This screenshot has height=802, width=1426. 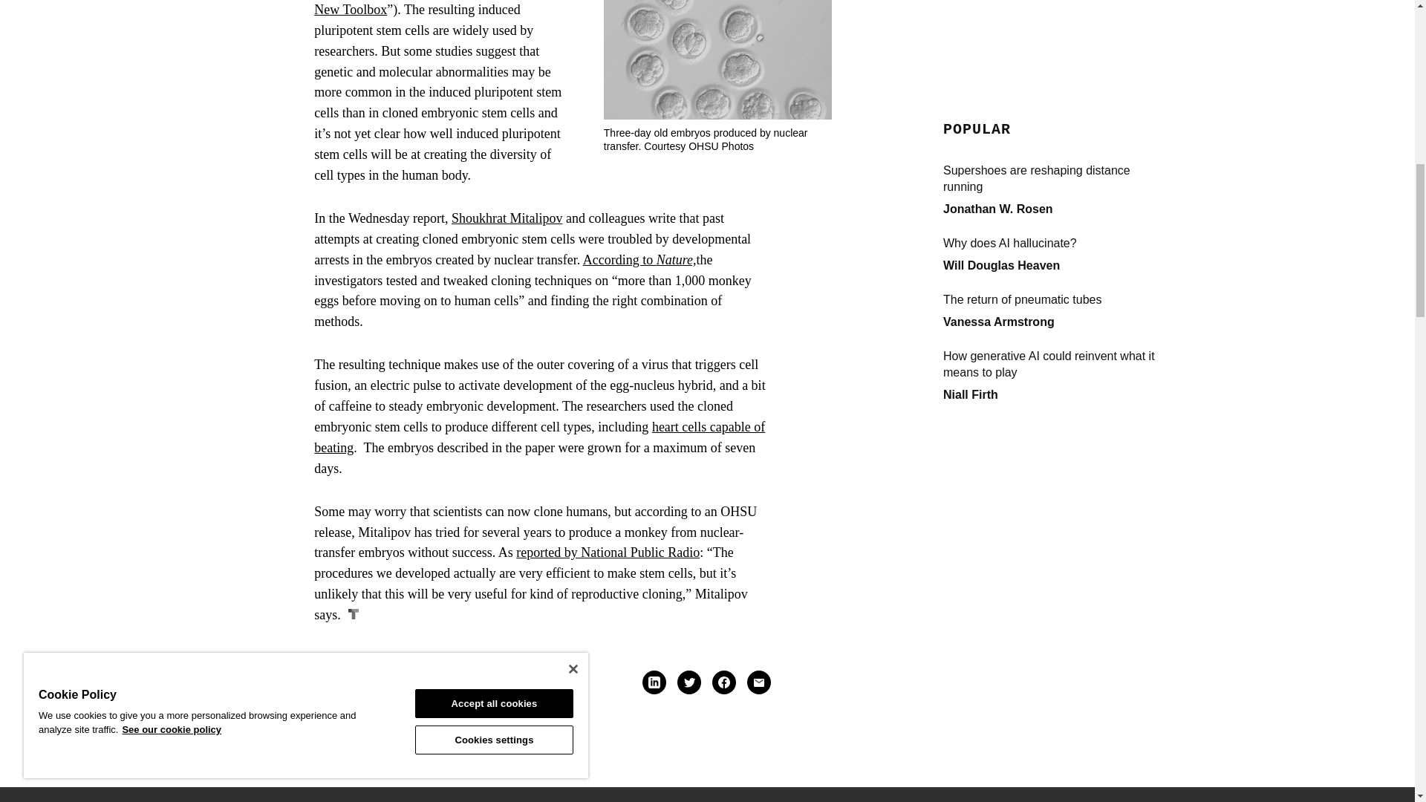 What do you see at coordinates (724, 682) in the screenshot?
I see `Share story on facebook` at bounding box center [724, 682].